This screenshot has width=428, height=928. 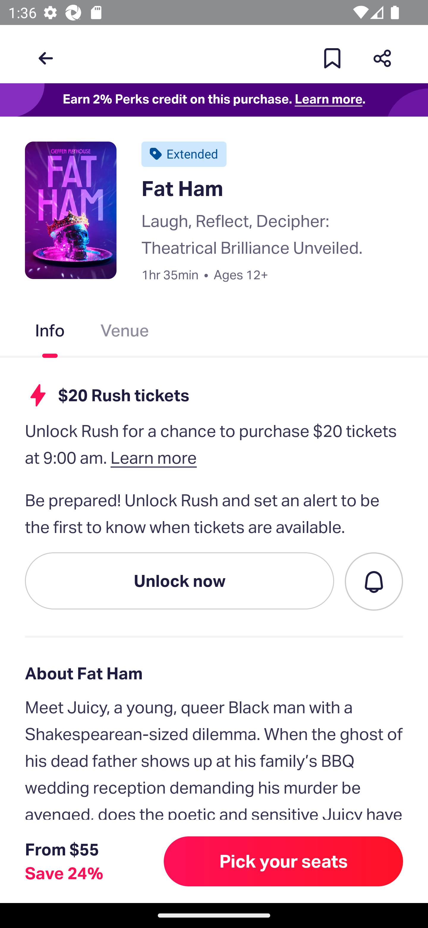 I want to click on Read more, so click(x=65, y=846).